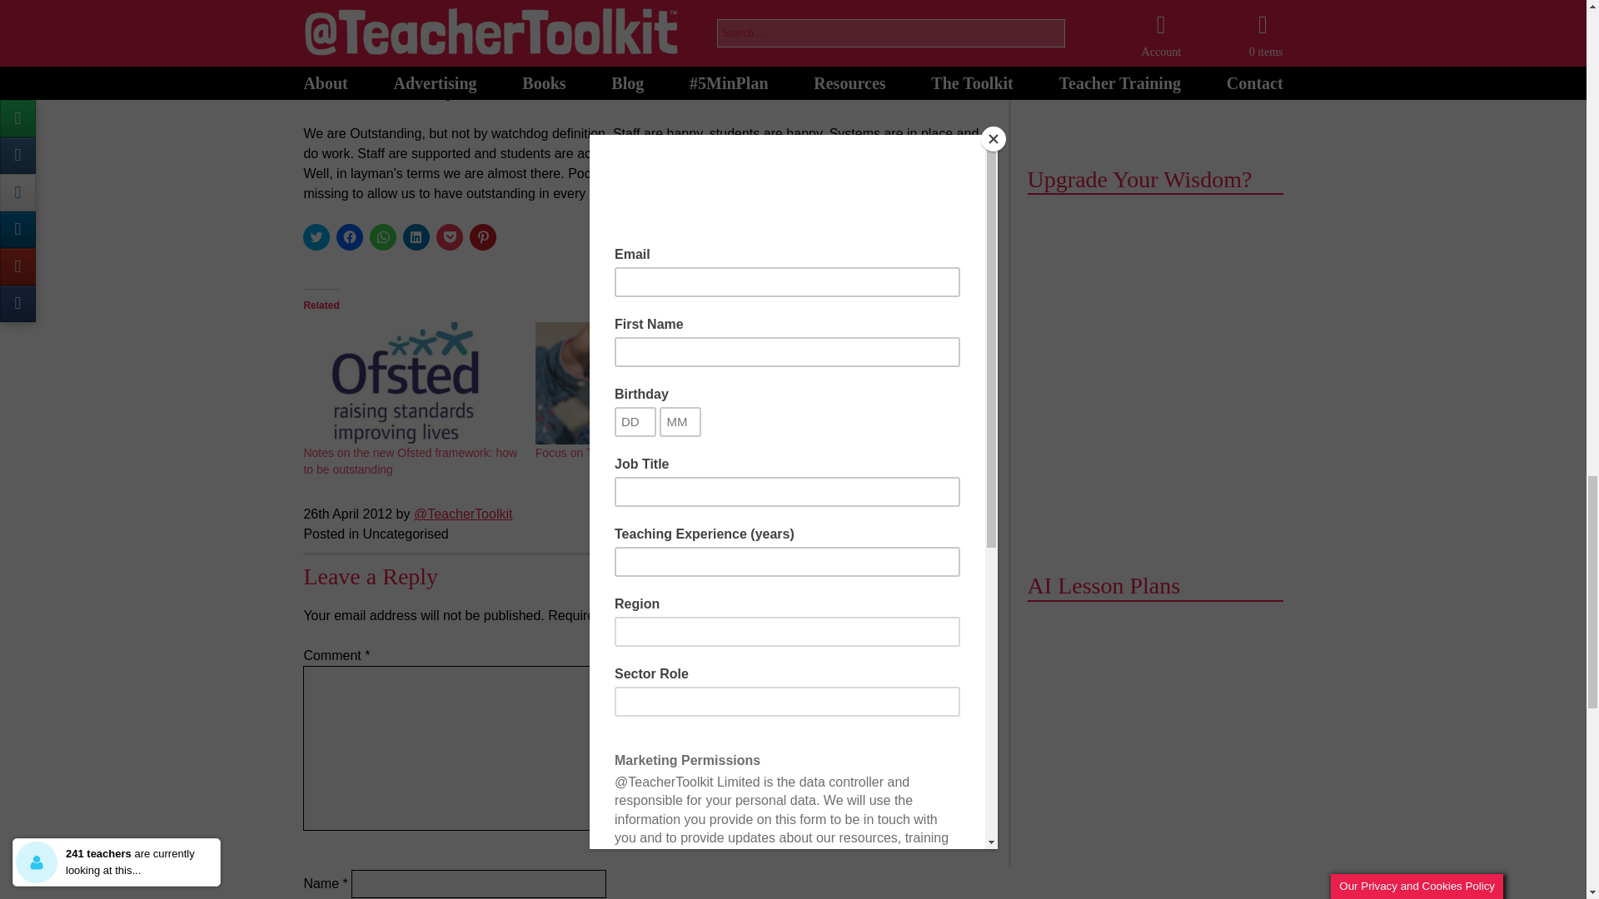  Describe the element at coordinates (600, 452) in the screenshot. I see `Focus on The Fluffy Stuff` at that location.